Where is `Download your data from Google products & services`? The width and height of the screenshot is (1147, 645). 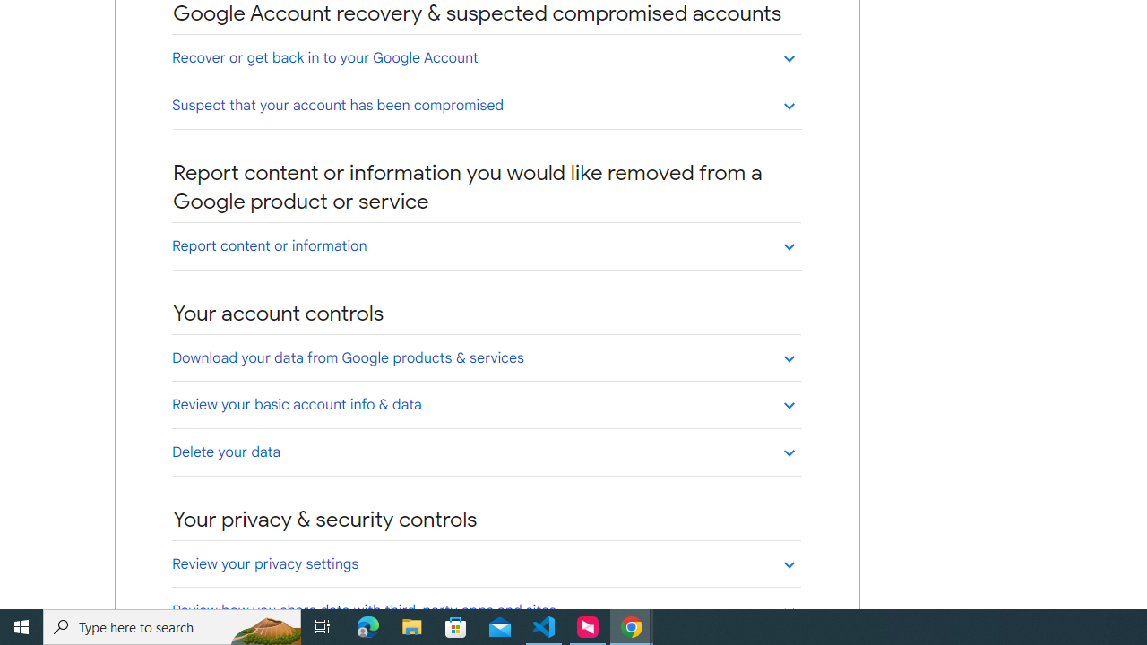
Download your data from Google products & services is located at coordinates (486, 357).